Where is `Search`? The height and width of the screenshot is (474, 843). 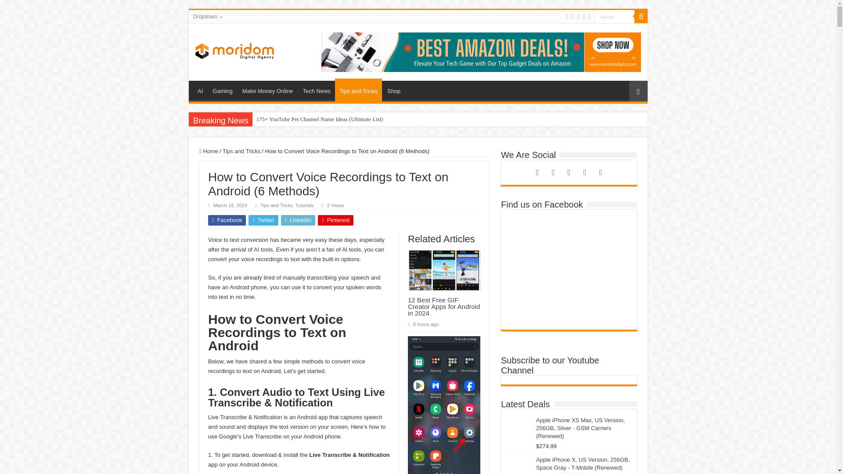
Search is located at coordinates (641, 16).